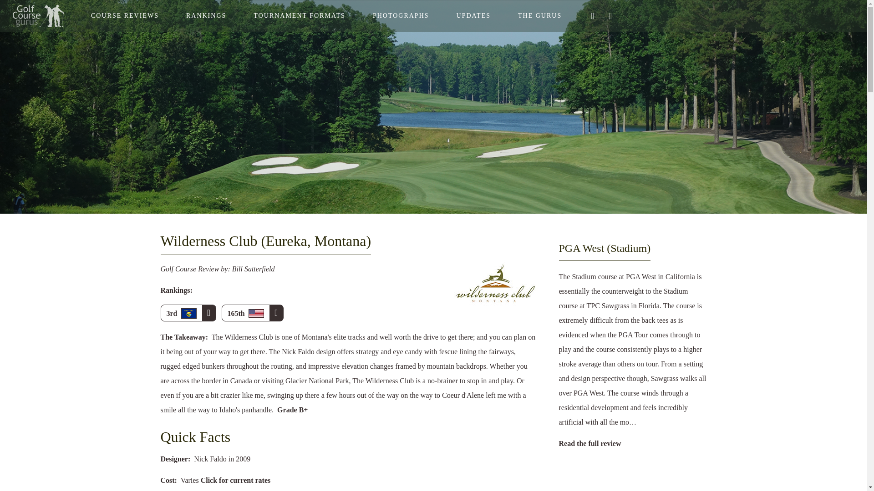  I want to click on UPDATES, so click(473, 16).